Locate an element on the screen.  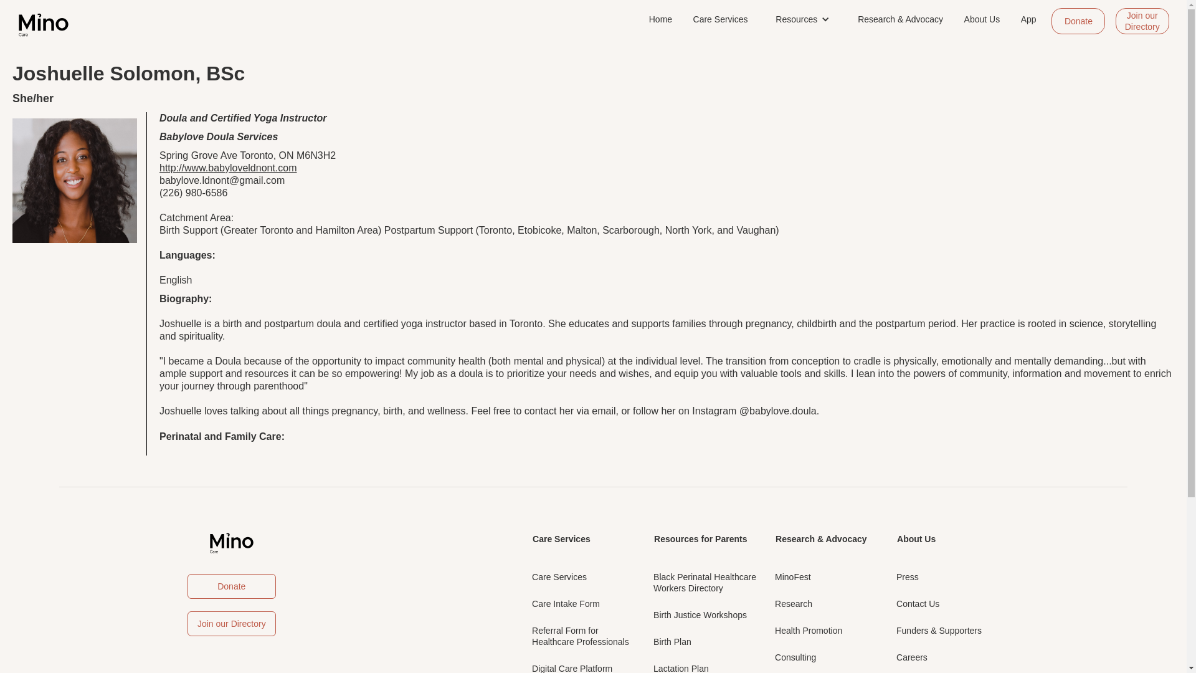
Consulting is located at coordinates (916, 538).